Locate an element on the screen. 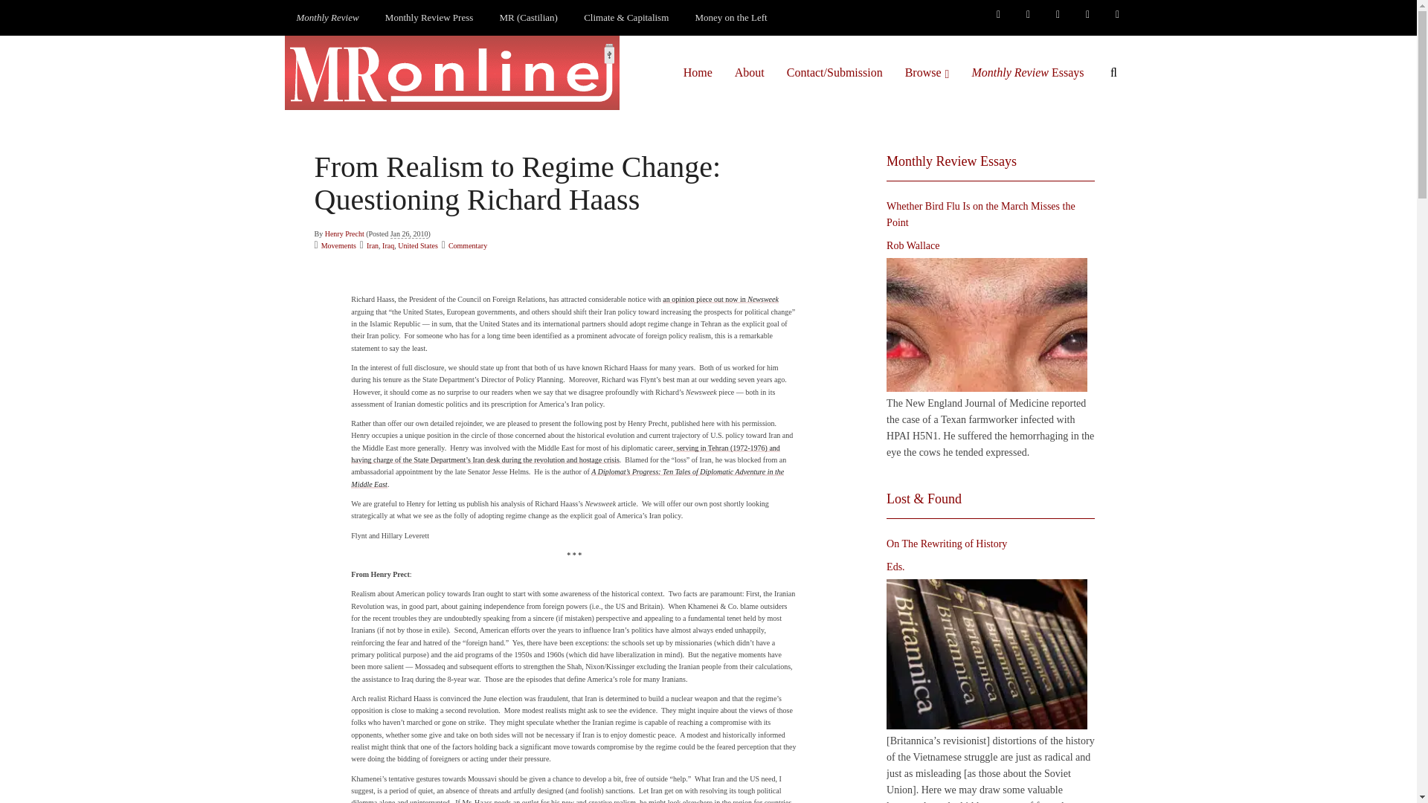 The image size is (1428, 803). Monthly Review Press is located at coordinates (428, 18).